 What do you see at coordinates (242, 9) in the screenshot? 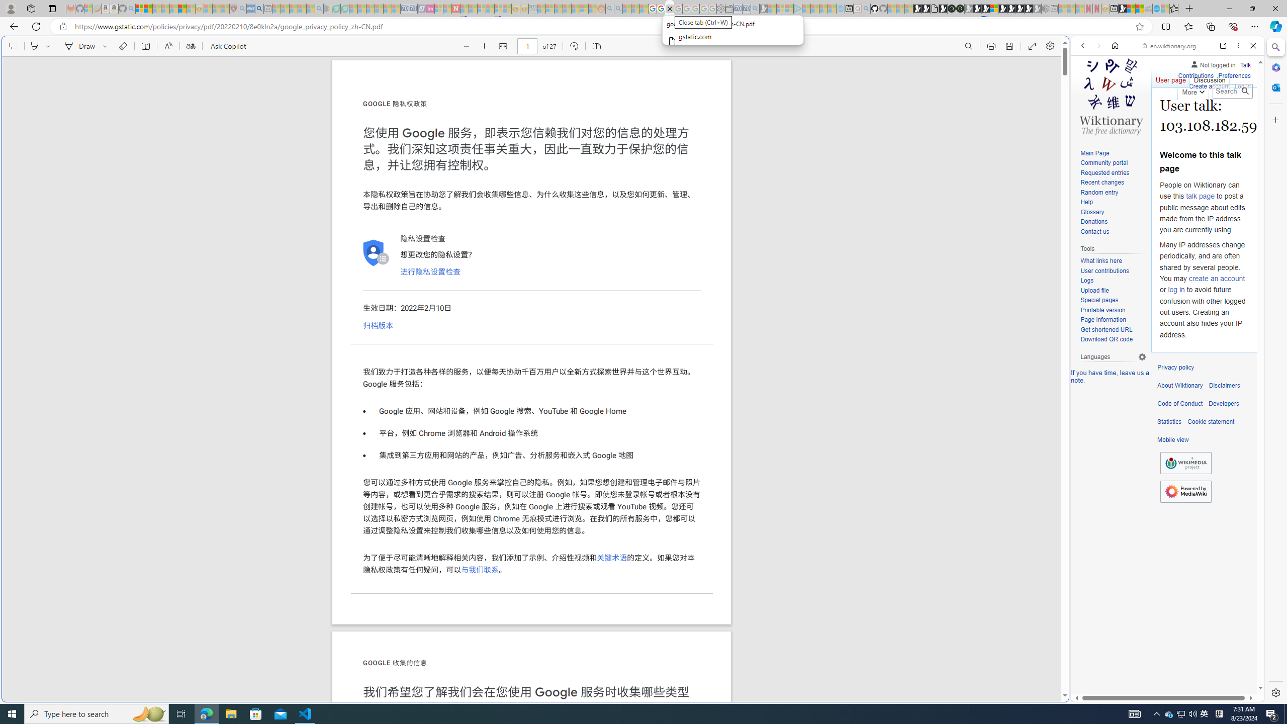
I see `list of asthma inhalers uk - Search - Sleeping` at bounding box center [242, 9].